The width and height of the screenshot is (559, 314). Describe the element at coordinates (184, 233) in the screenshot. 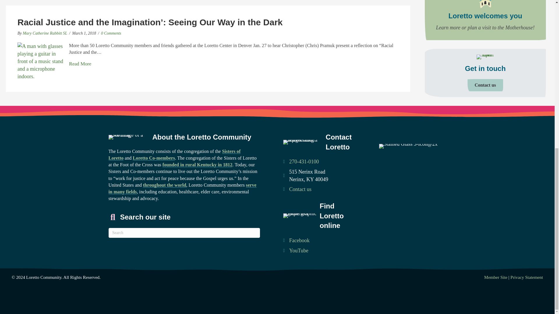

I see `Type and press Enter to search.` at that location.